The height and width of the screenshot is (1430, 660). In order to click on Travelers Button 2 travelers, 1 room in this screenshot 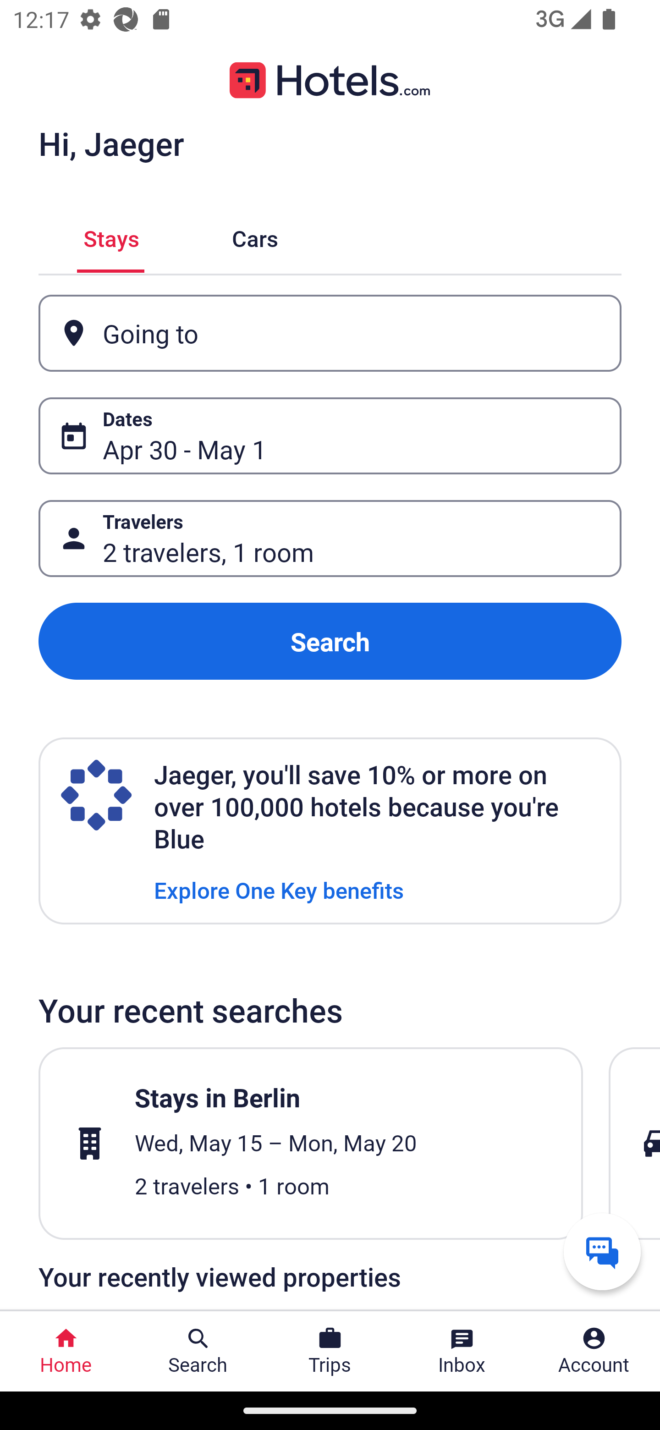, I will do `click(330, 539)`.